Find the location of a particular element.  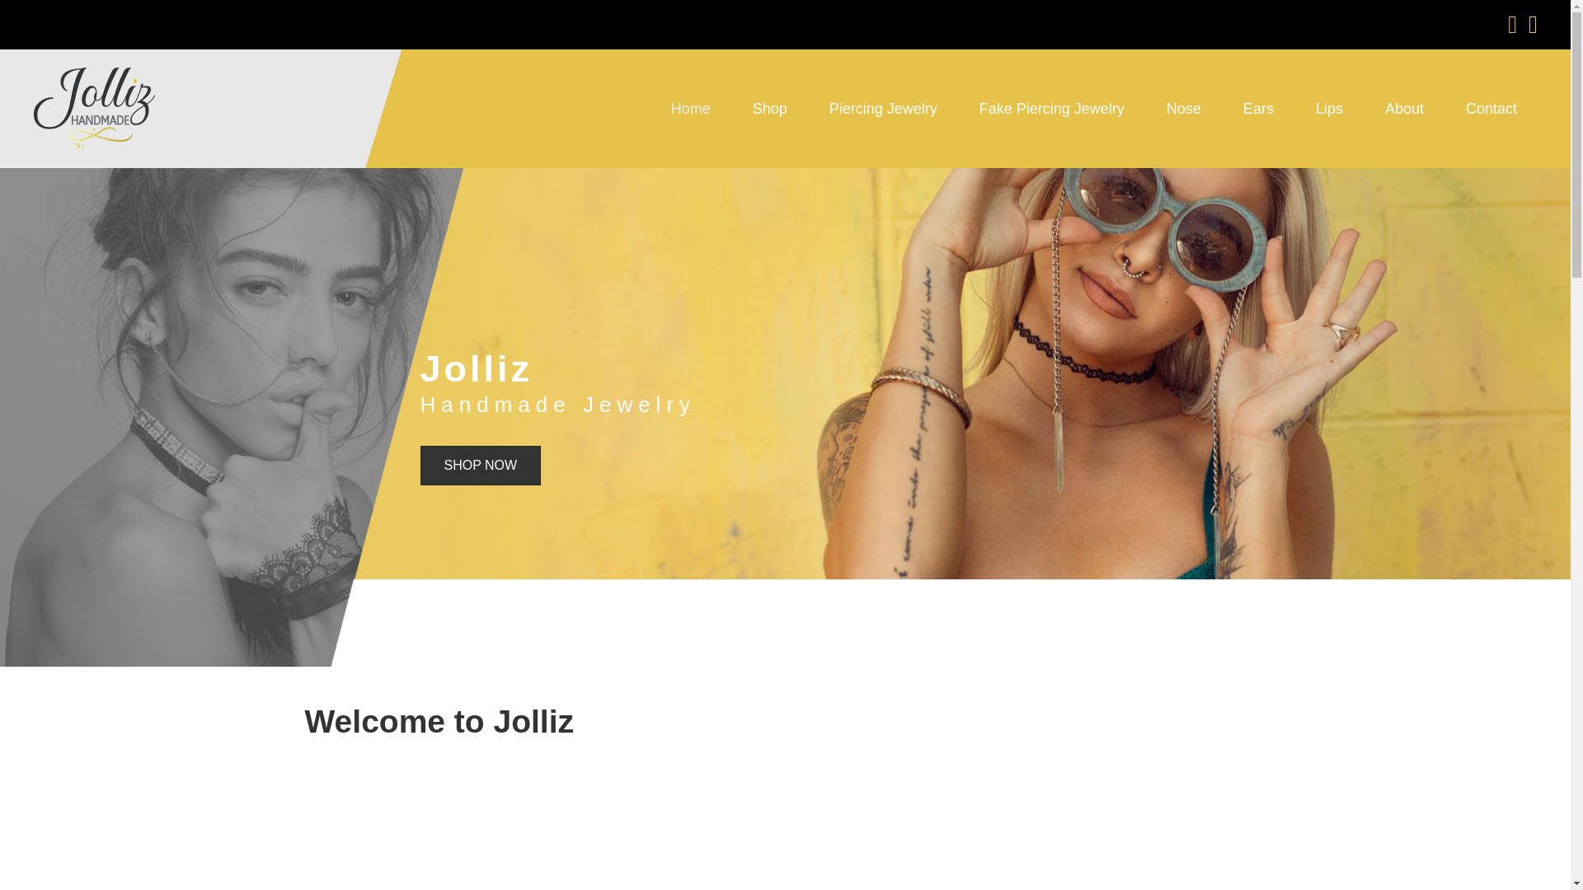

About is located at coordinates (1404, 108).